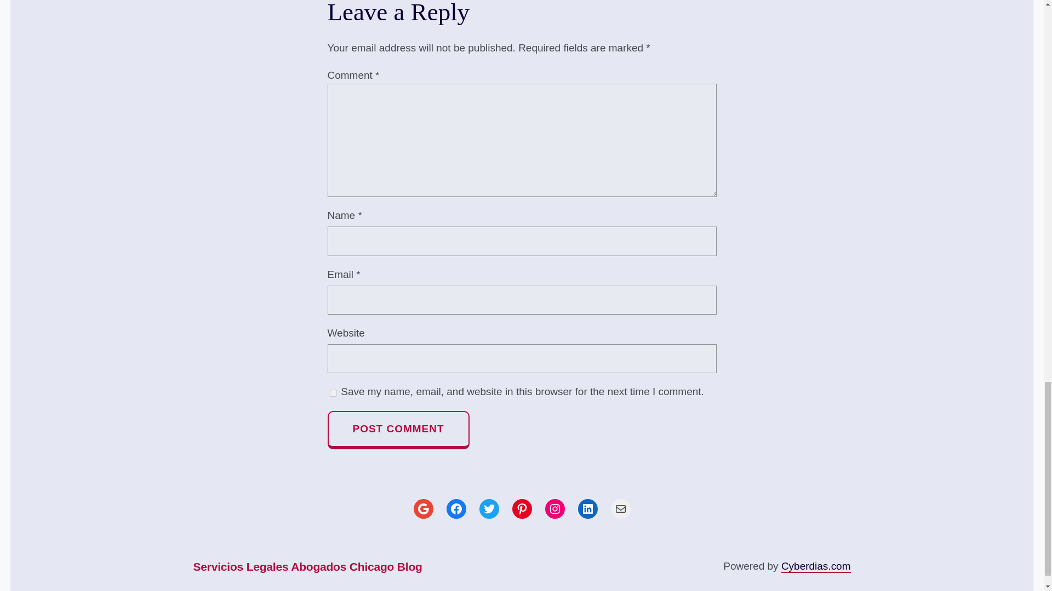 The width and height of the screenshot is (1052, 591). I want to click on Instagram, so click(554, 509).